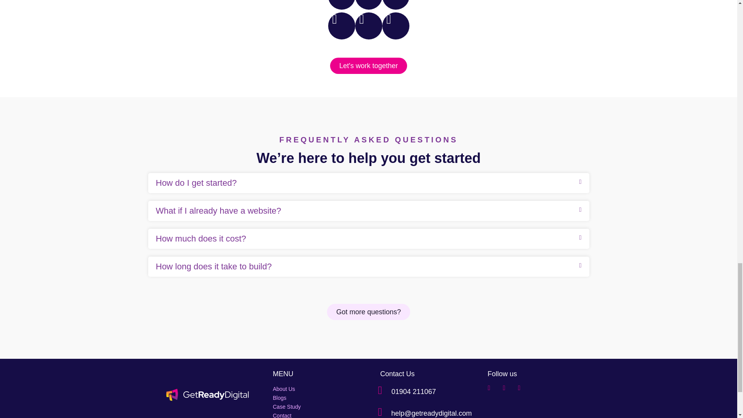 The image size is (743, 418). Describe the element at coordinates (196, 183) in the screenshot. I see `How do I get started?` at that location.